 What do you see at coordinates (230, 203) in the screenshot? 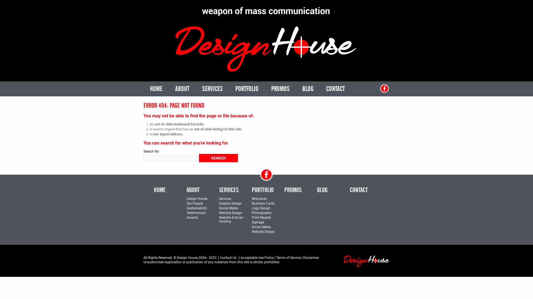
I see `Graphic Design` at bounding box center [230, 203].